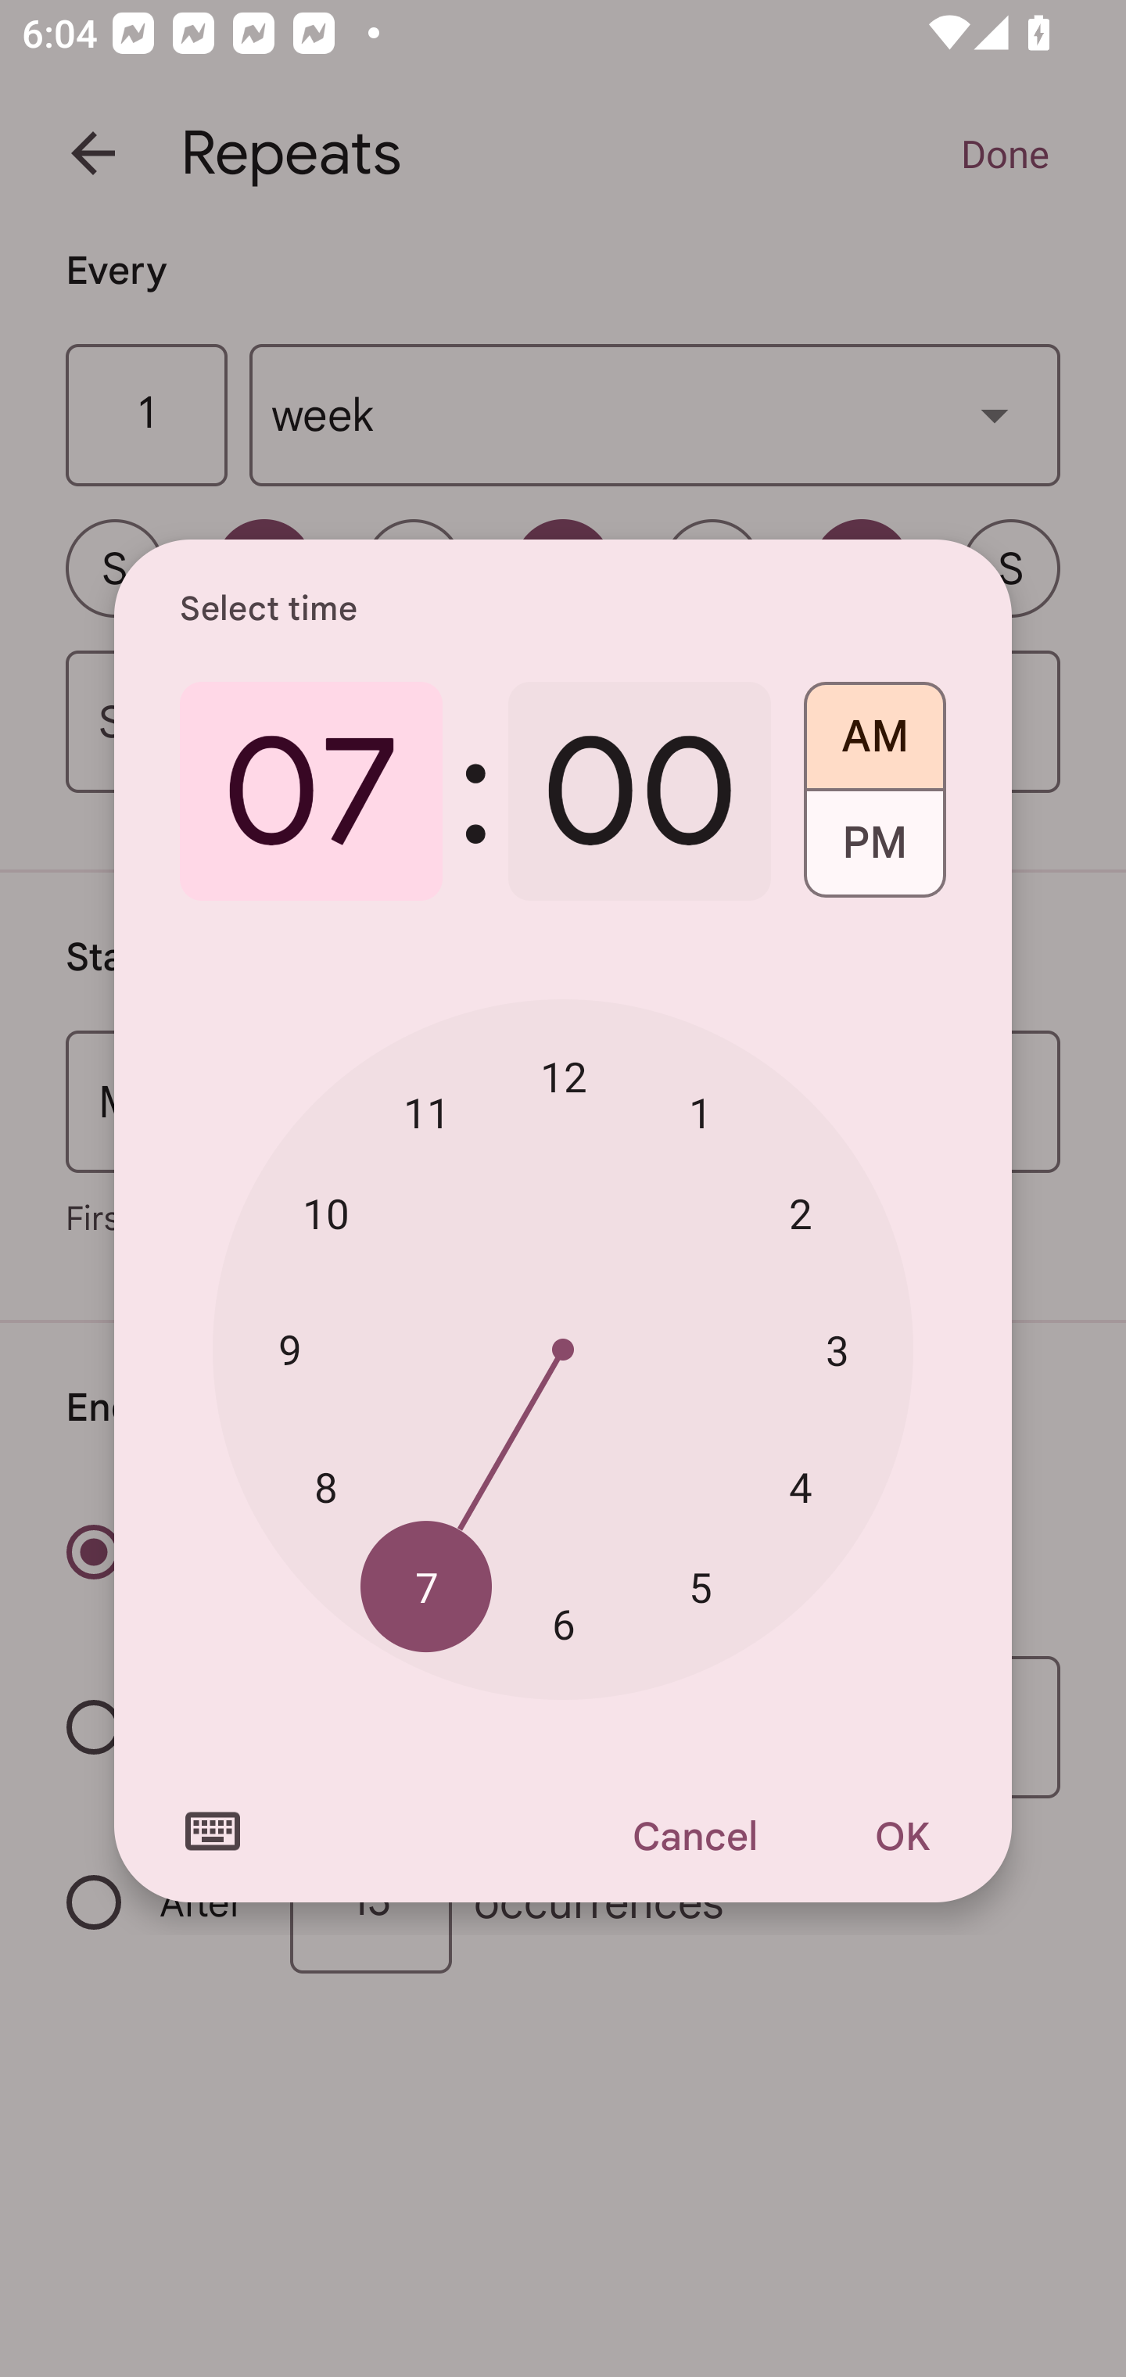 This screenshot has height=2377, width=1126. What do you see at coordinates (427, 1112) in the screenshot?
I see `11 11 o'clock` at bounding box center [427, 1112].